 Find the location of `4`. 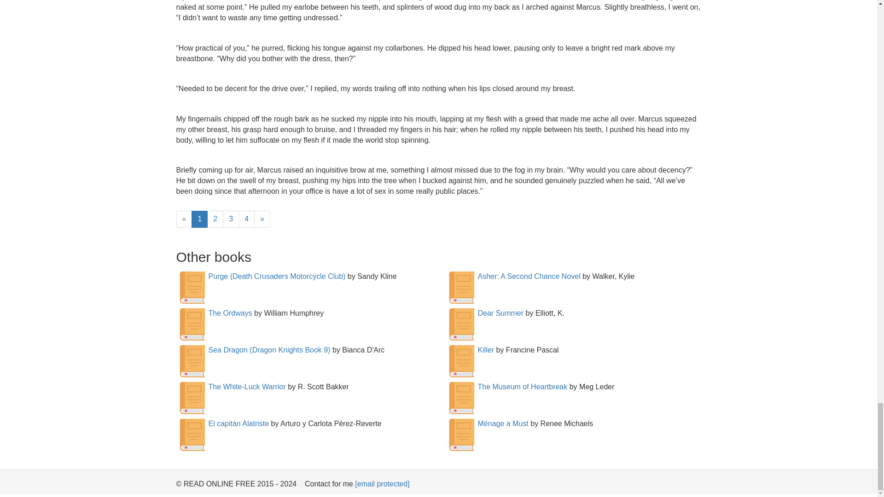

4 is located at coordinates (246, 219).